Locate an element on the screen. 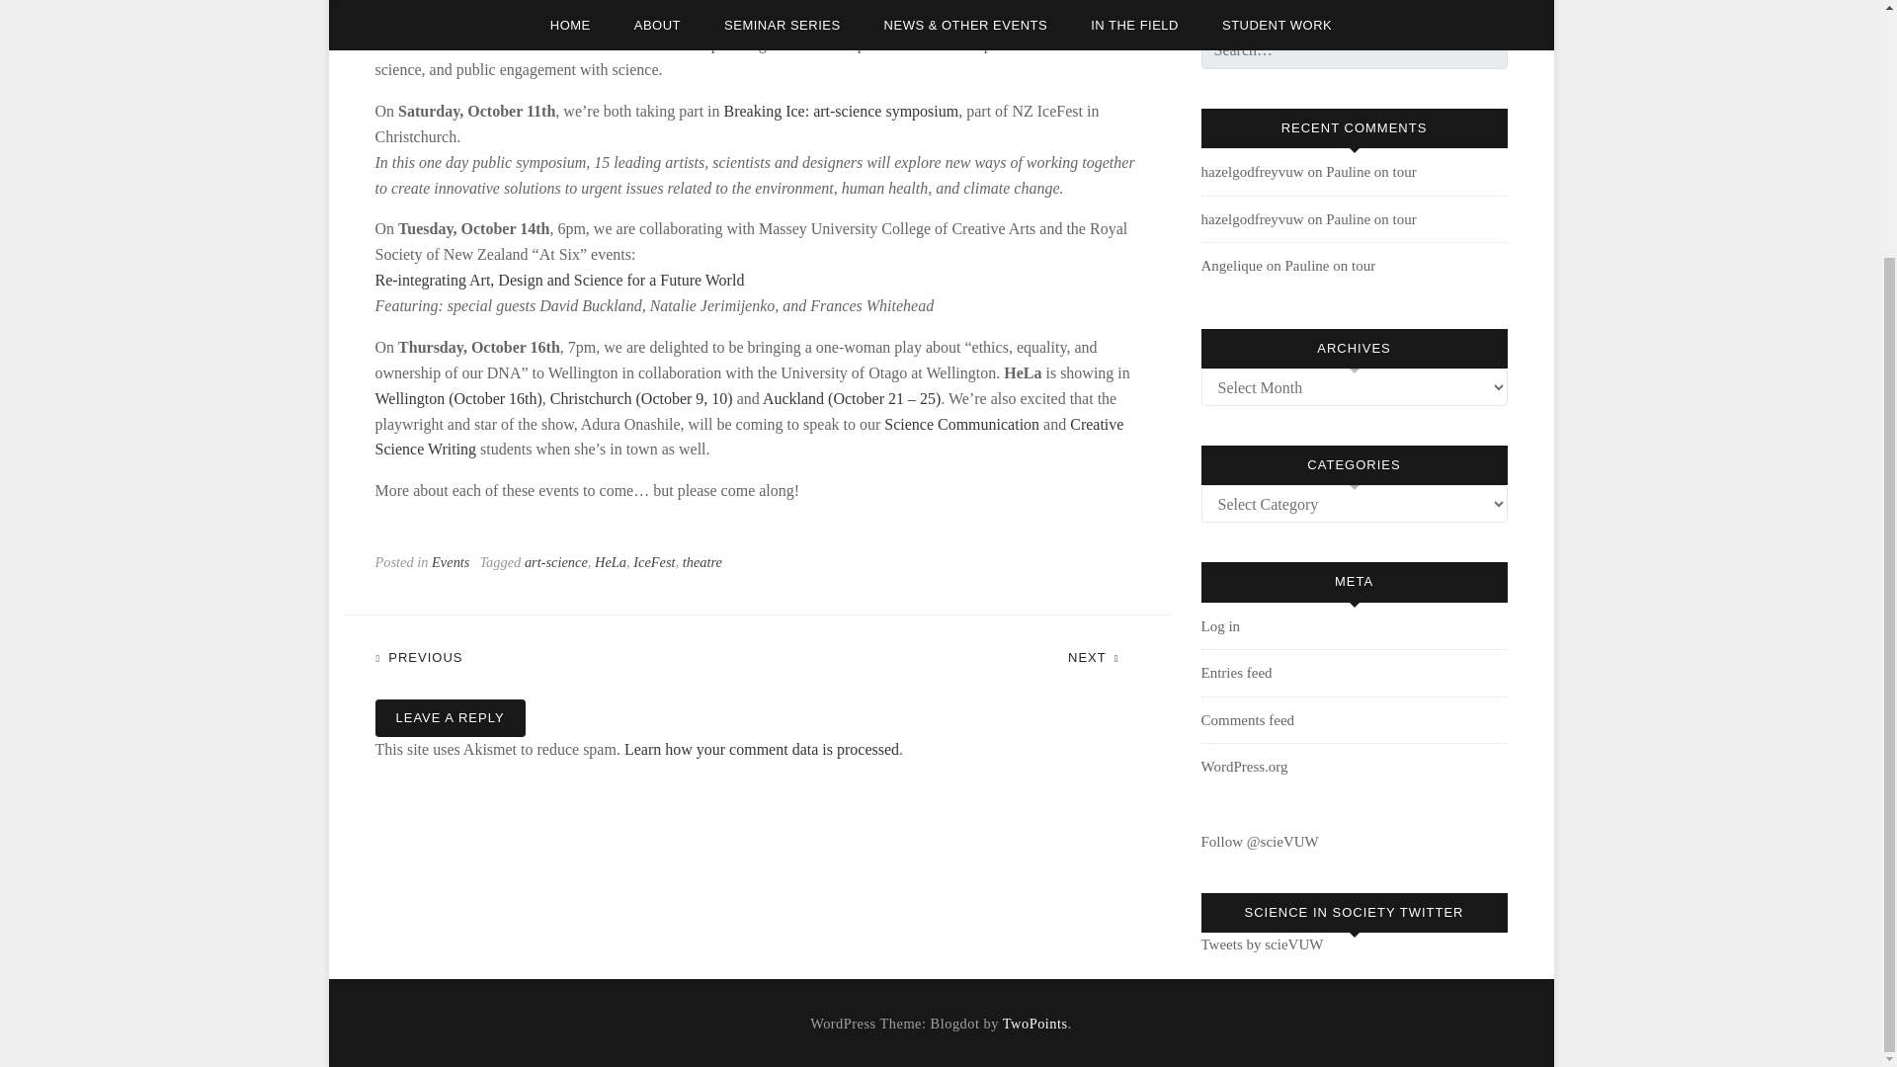 This screenshot has height=1067, width=1897. Learn how your comment data is processed is located at coordinates (761, 749).